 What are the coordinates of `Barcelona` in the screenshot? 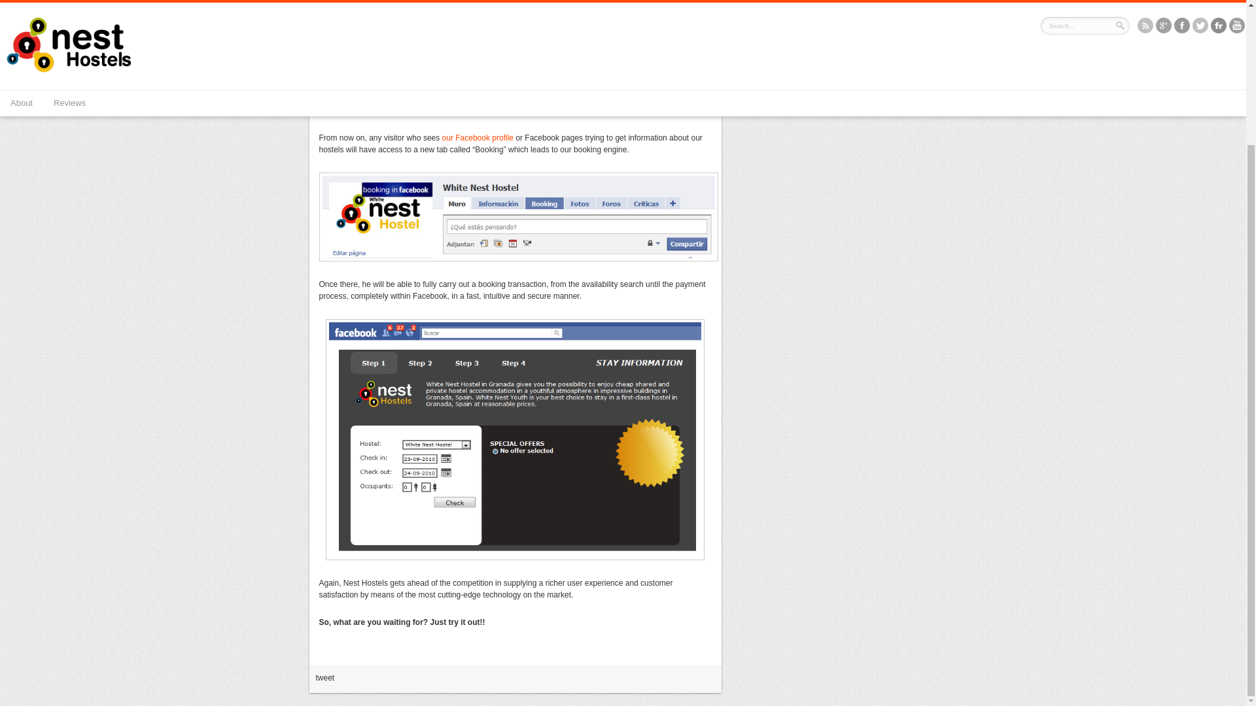 It's located at (581, 110).